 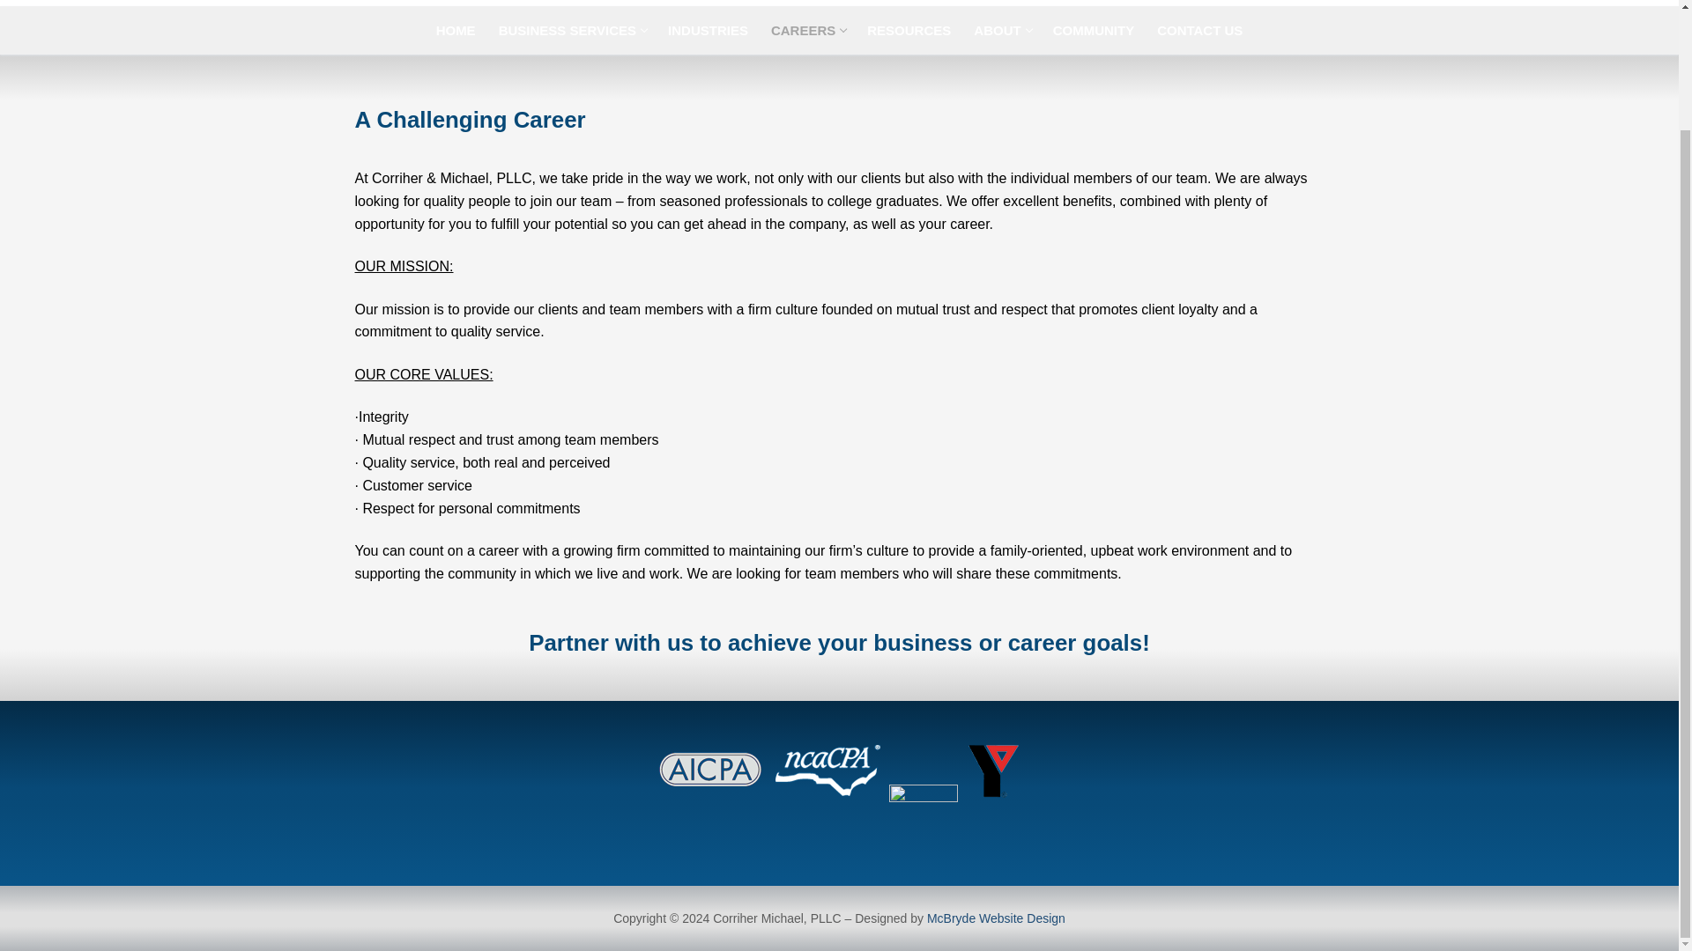 I want to click on HOME, so click(x=996, y=918).